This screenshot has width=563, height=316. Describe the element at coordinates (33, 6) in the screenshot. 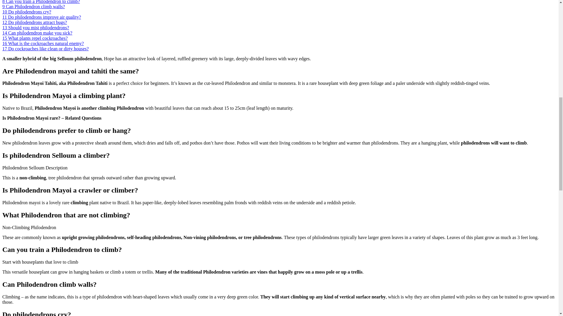

I see `9 Can Philodendron climb walls?` at that location.